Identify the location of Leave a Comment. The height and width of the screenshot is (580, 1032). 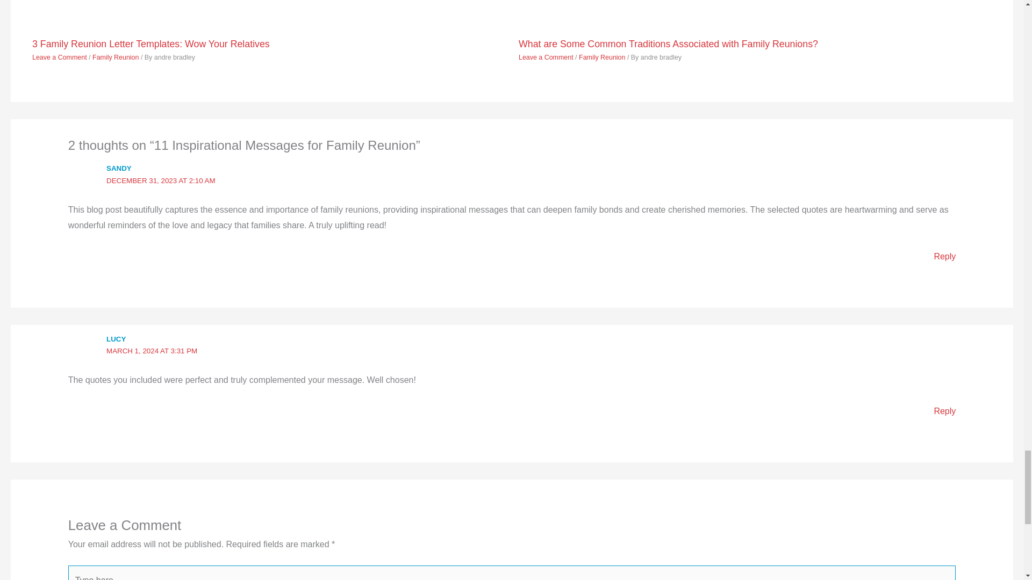
(59, 57).